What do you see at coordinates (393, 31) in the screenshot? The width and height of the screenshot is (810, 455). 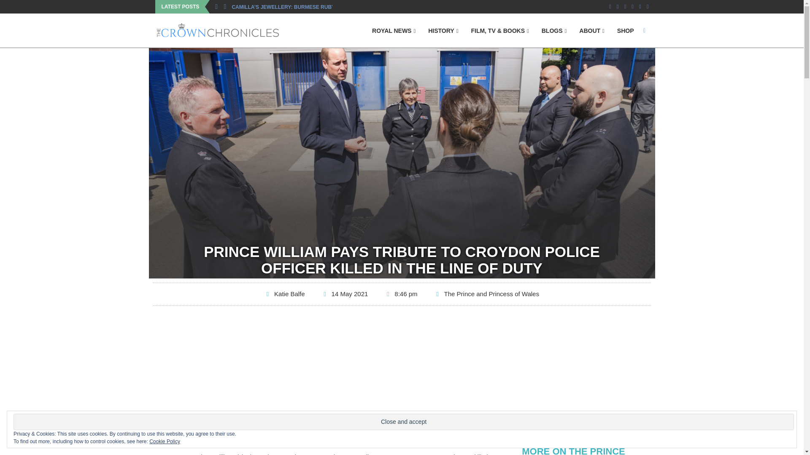 I see `ROYAL NEWS` at bounding box center [393, 31].